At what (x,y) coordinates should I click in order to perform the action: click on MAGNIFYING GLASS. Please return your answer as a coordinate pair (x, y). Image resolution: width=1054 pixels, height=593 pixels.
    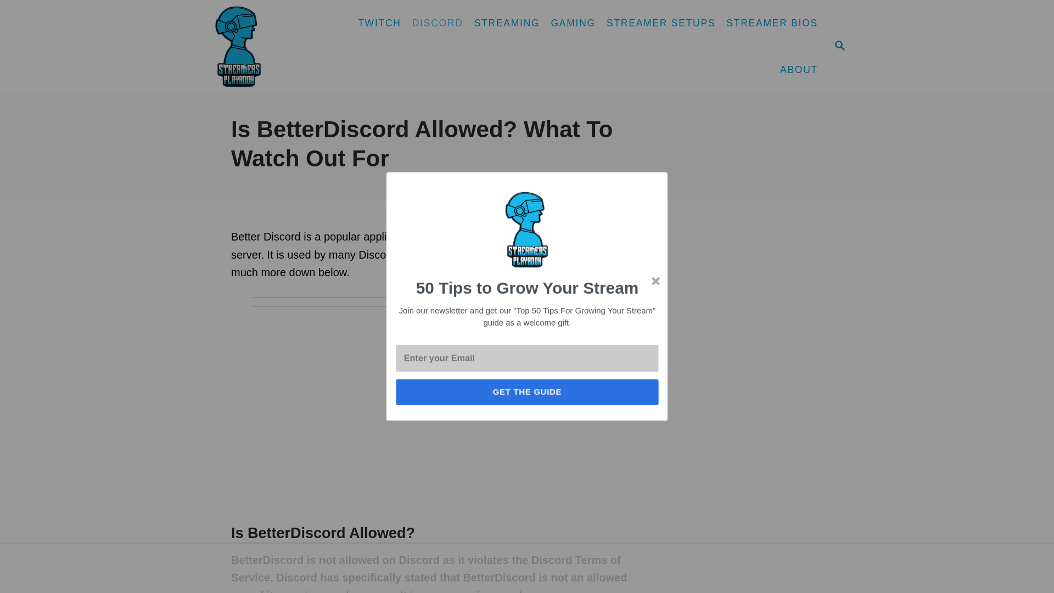
    Looking at the image, I should click on (840, 45).